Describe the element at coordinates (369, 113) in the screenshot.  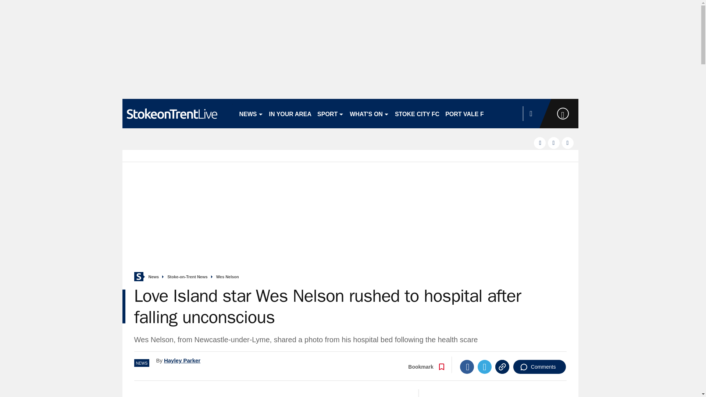
I see `WHAT'S ON` at that location.